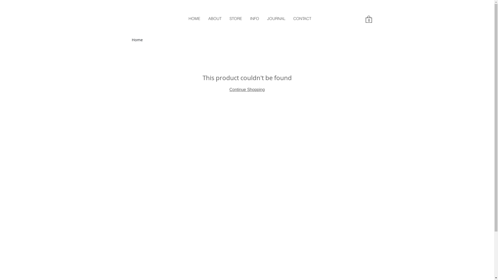 Image resolution: width=498 pixels, height=280 pixels. I want to click on ABOUT, so click(215, 19).